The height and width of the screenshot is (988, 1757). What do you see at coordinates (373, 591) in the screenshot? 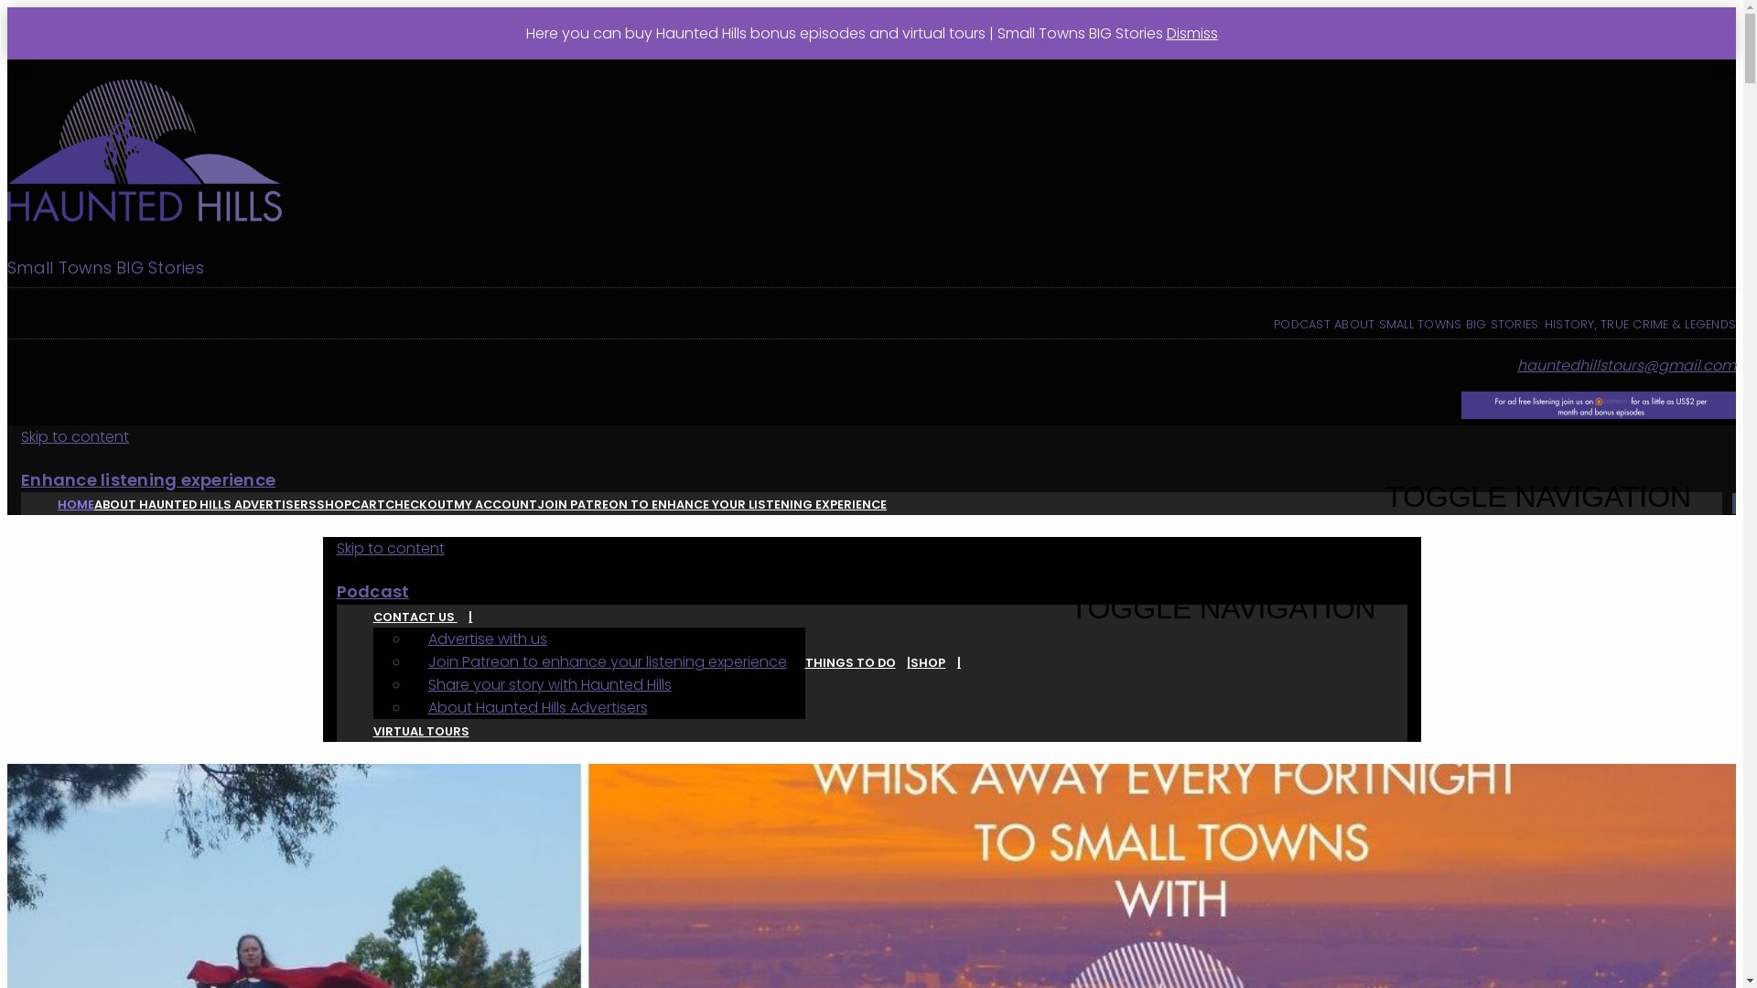
I see `Podcast` at bounding box center [373, 591].